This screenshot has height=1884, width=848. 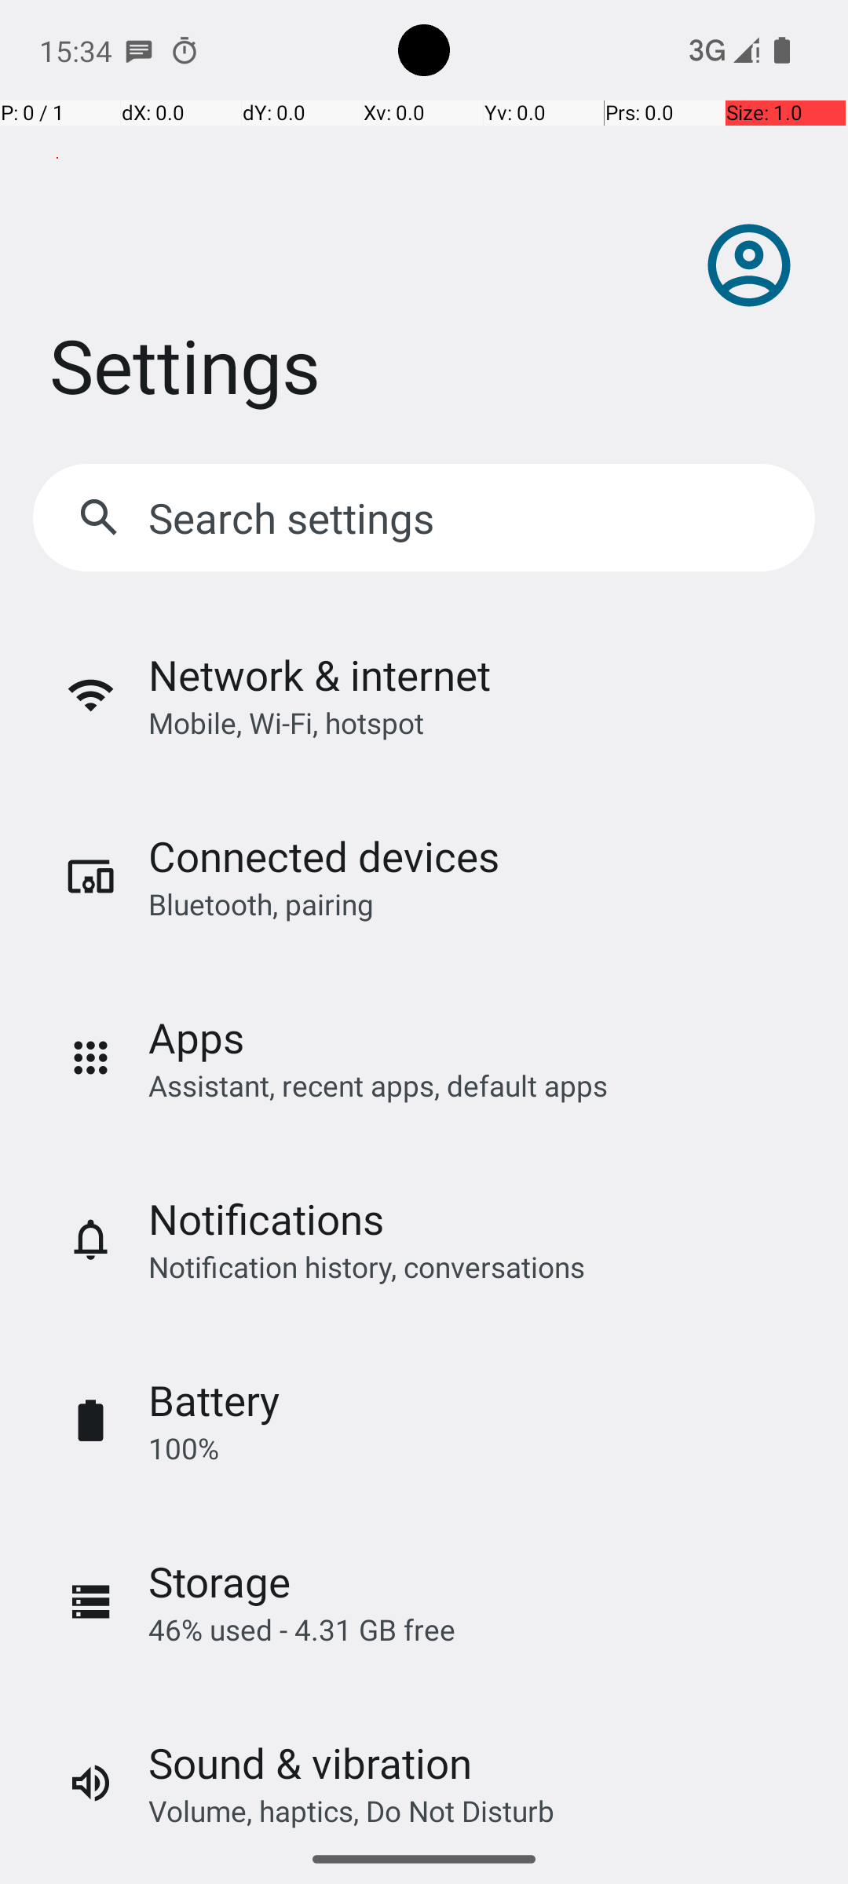 What do you see at coordinates (302, 1630) in the screenshot?
I see `46% used - 4.31 GB free` at bounding box center [302, 1630].